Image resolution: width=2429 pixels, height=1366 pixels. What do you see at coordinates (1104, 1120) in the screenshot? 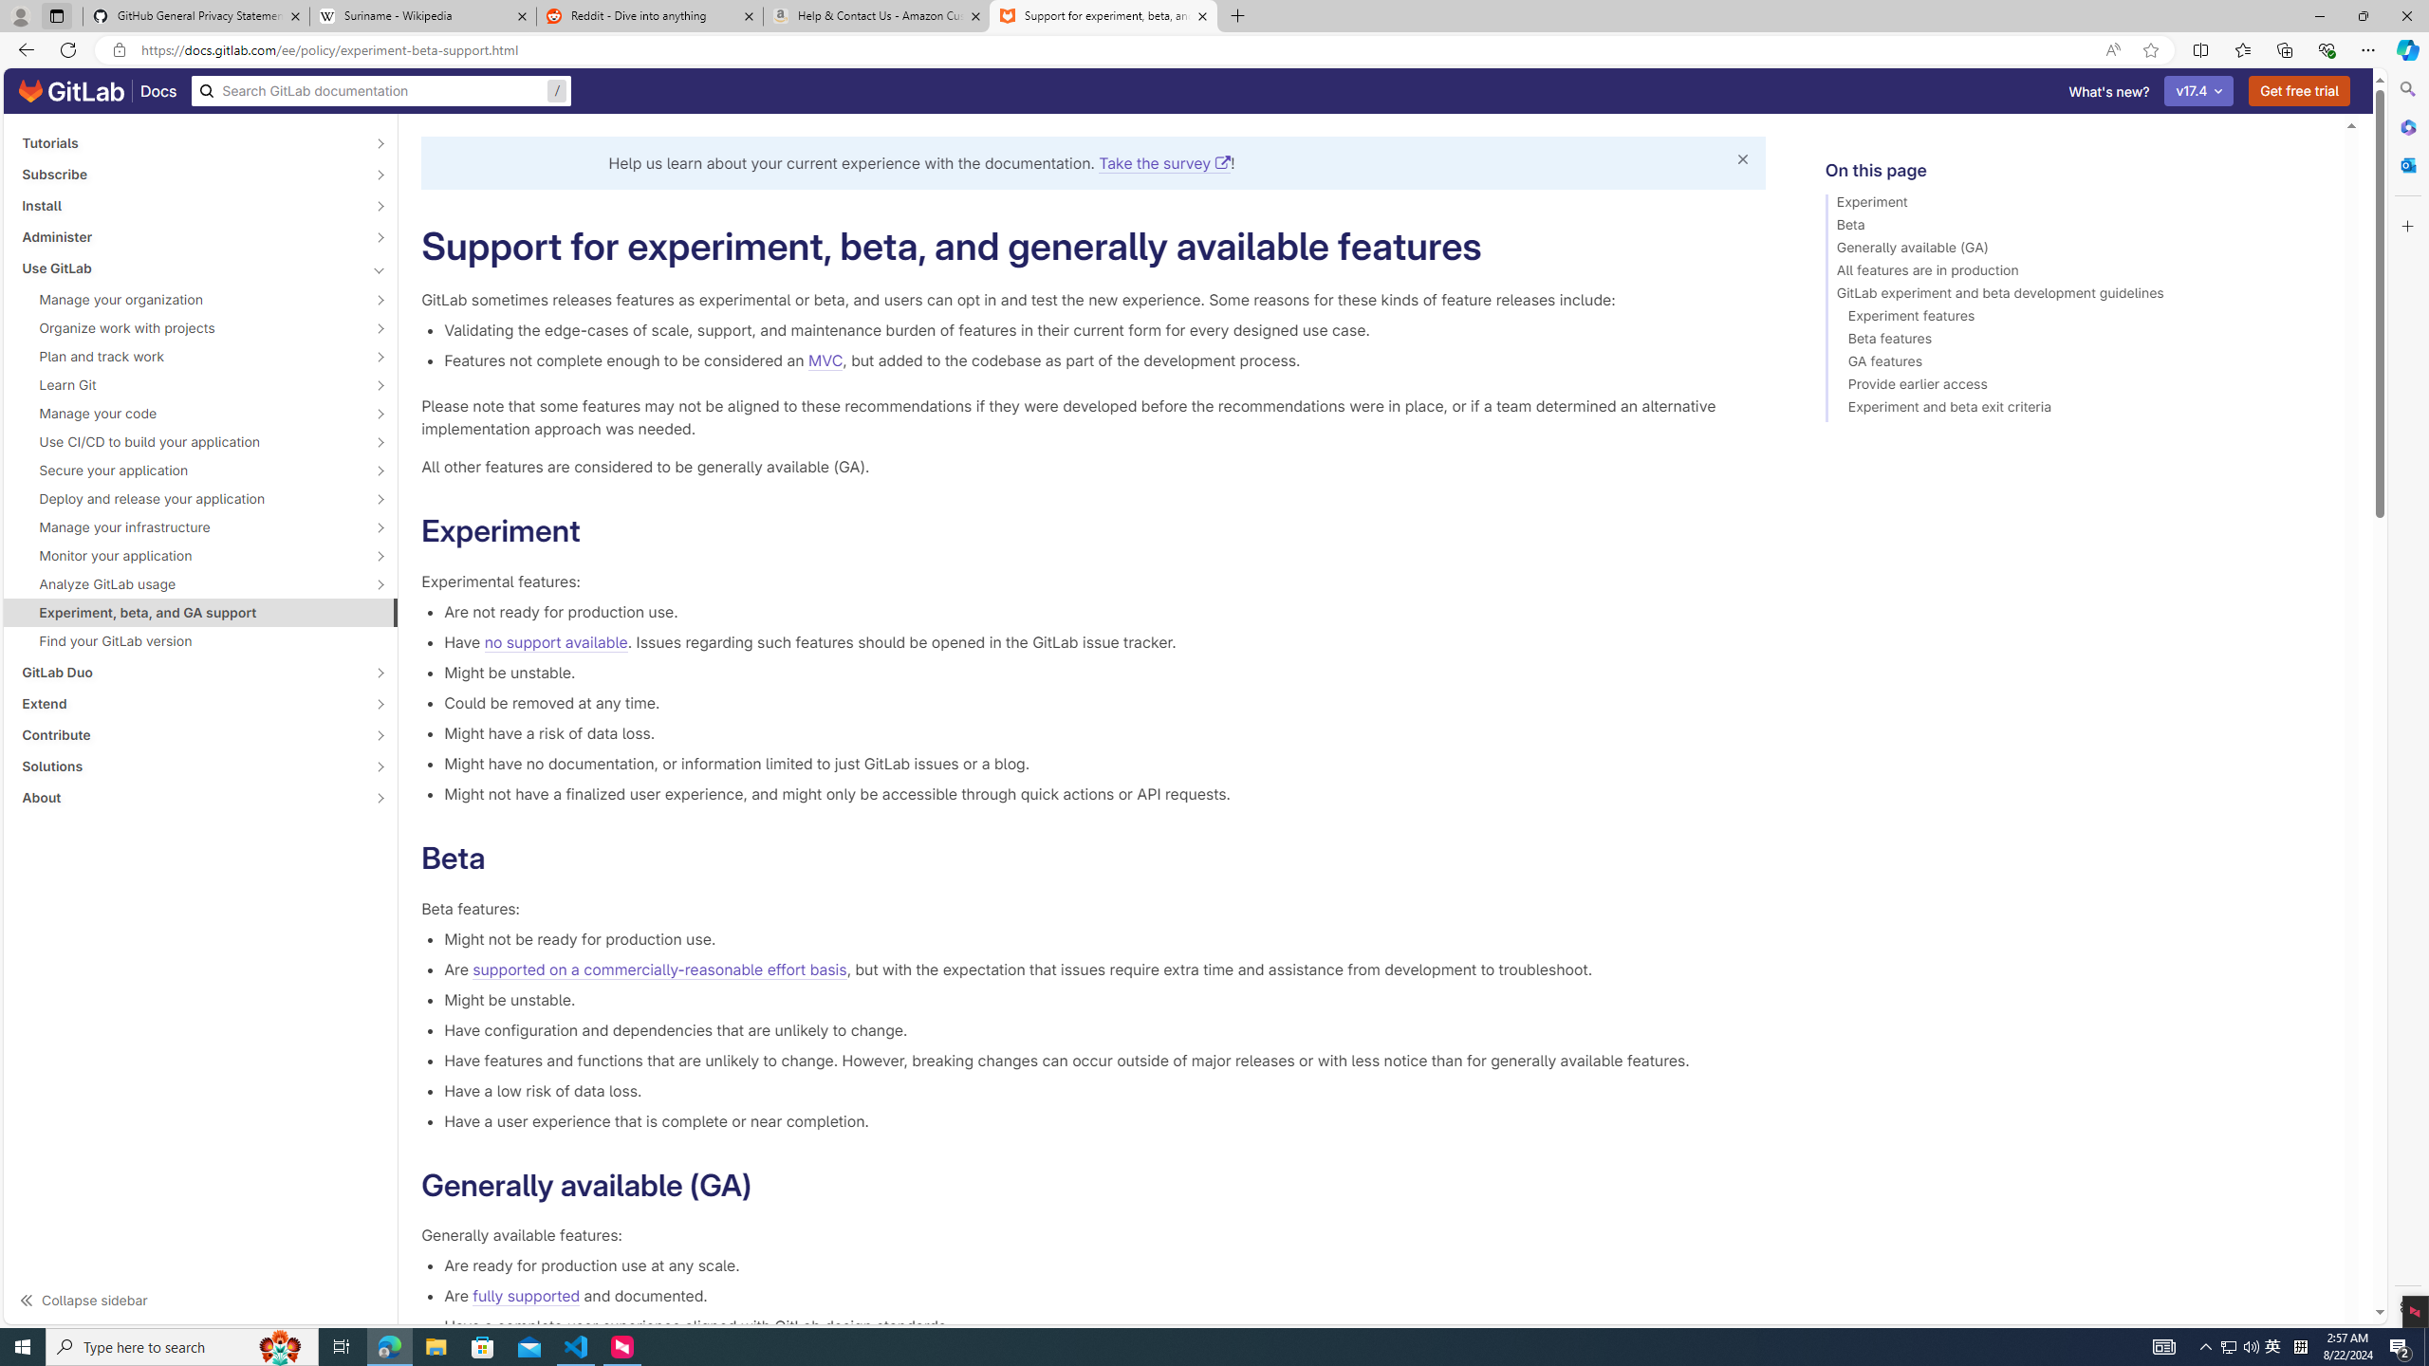
I see `Have a user experience that is complete or near completion.` at bounding box center [1104, 1120].